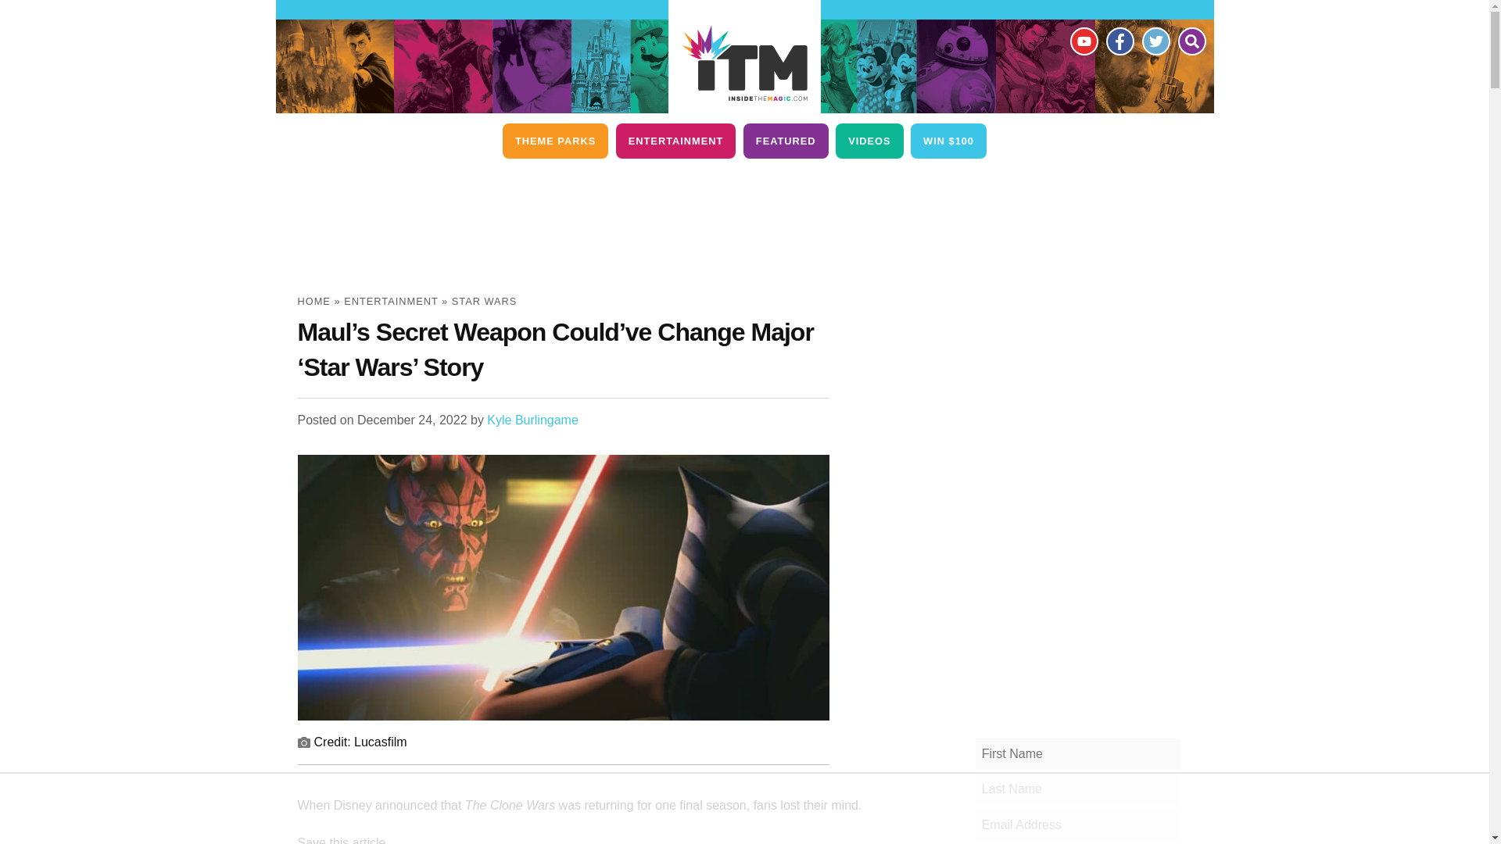 The height and width of the screenshot is (844, 1501). What do you see at coordinates (1119, 41) in the screenshot?
I see `Facebook` at bounding box center [1119, 41].